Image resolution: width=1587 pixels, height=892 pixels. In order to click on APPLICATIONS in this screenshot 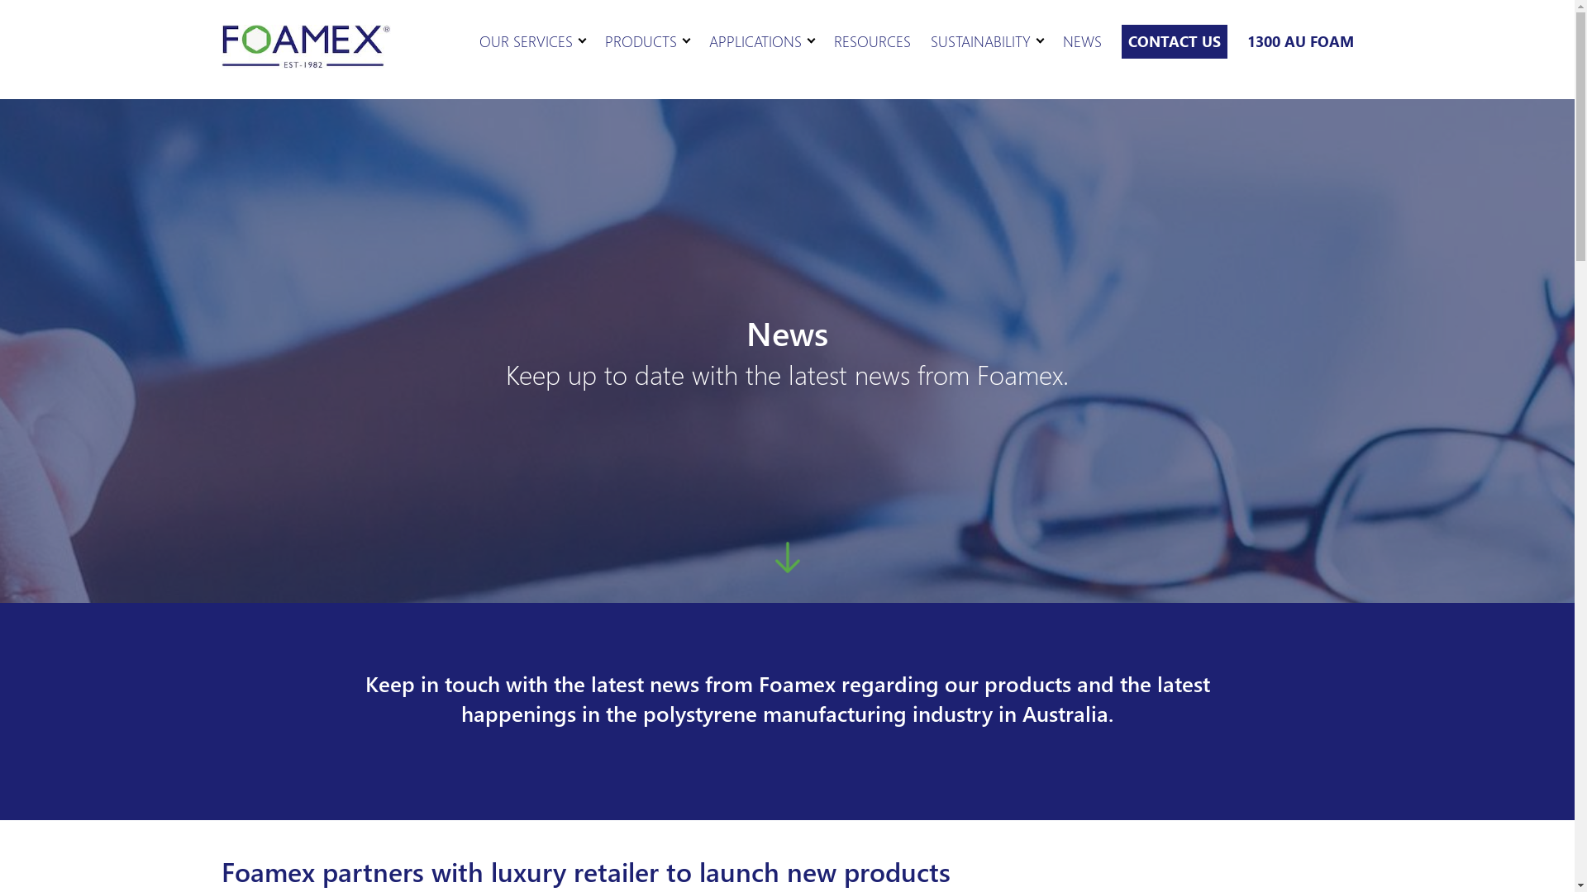, I will do `click(755, 43)`.